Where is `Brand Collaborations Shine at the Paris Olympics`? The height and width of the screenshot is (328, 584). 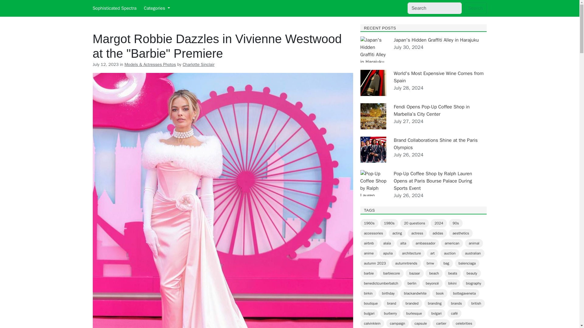 Brand Collaborations Shine at the Paris Olympics is located at coordinates (436, 144).